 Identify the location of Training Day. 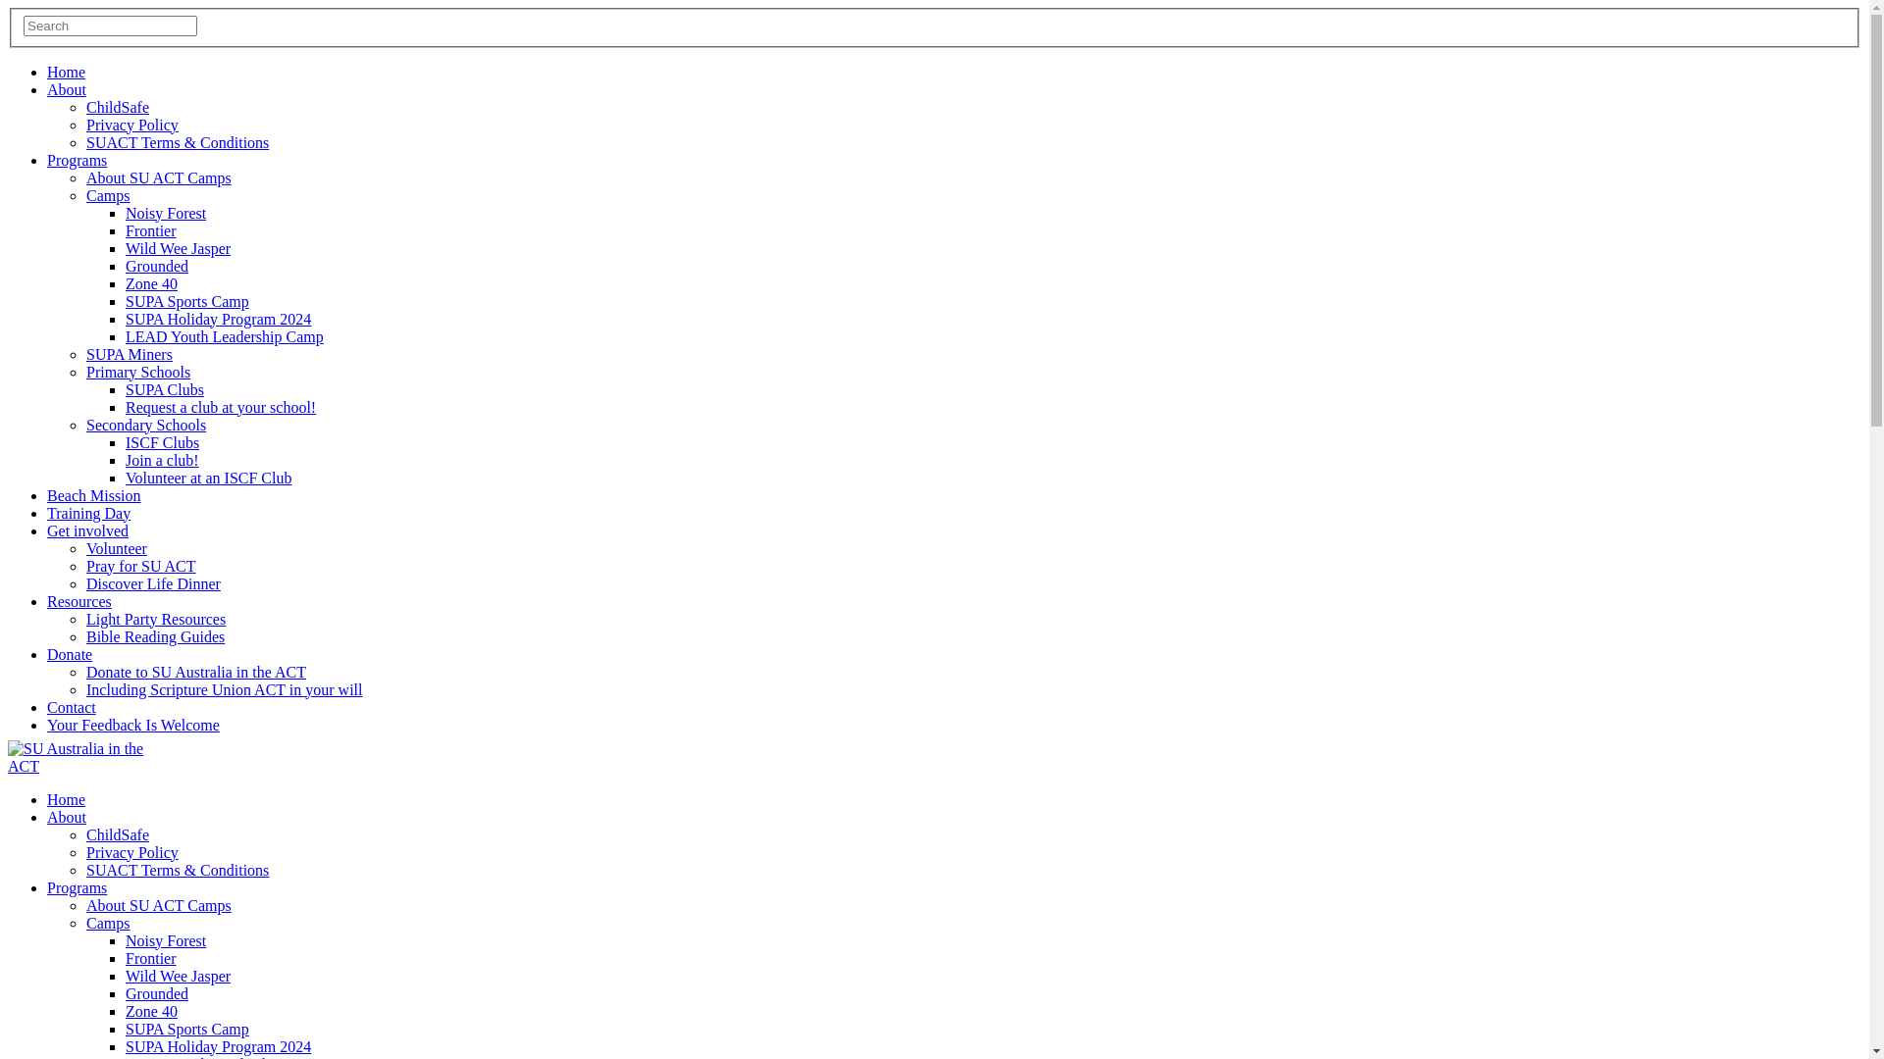
(88, 514).